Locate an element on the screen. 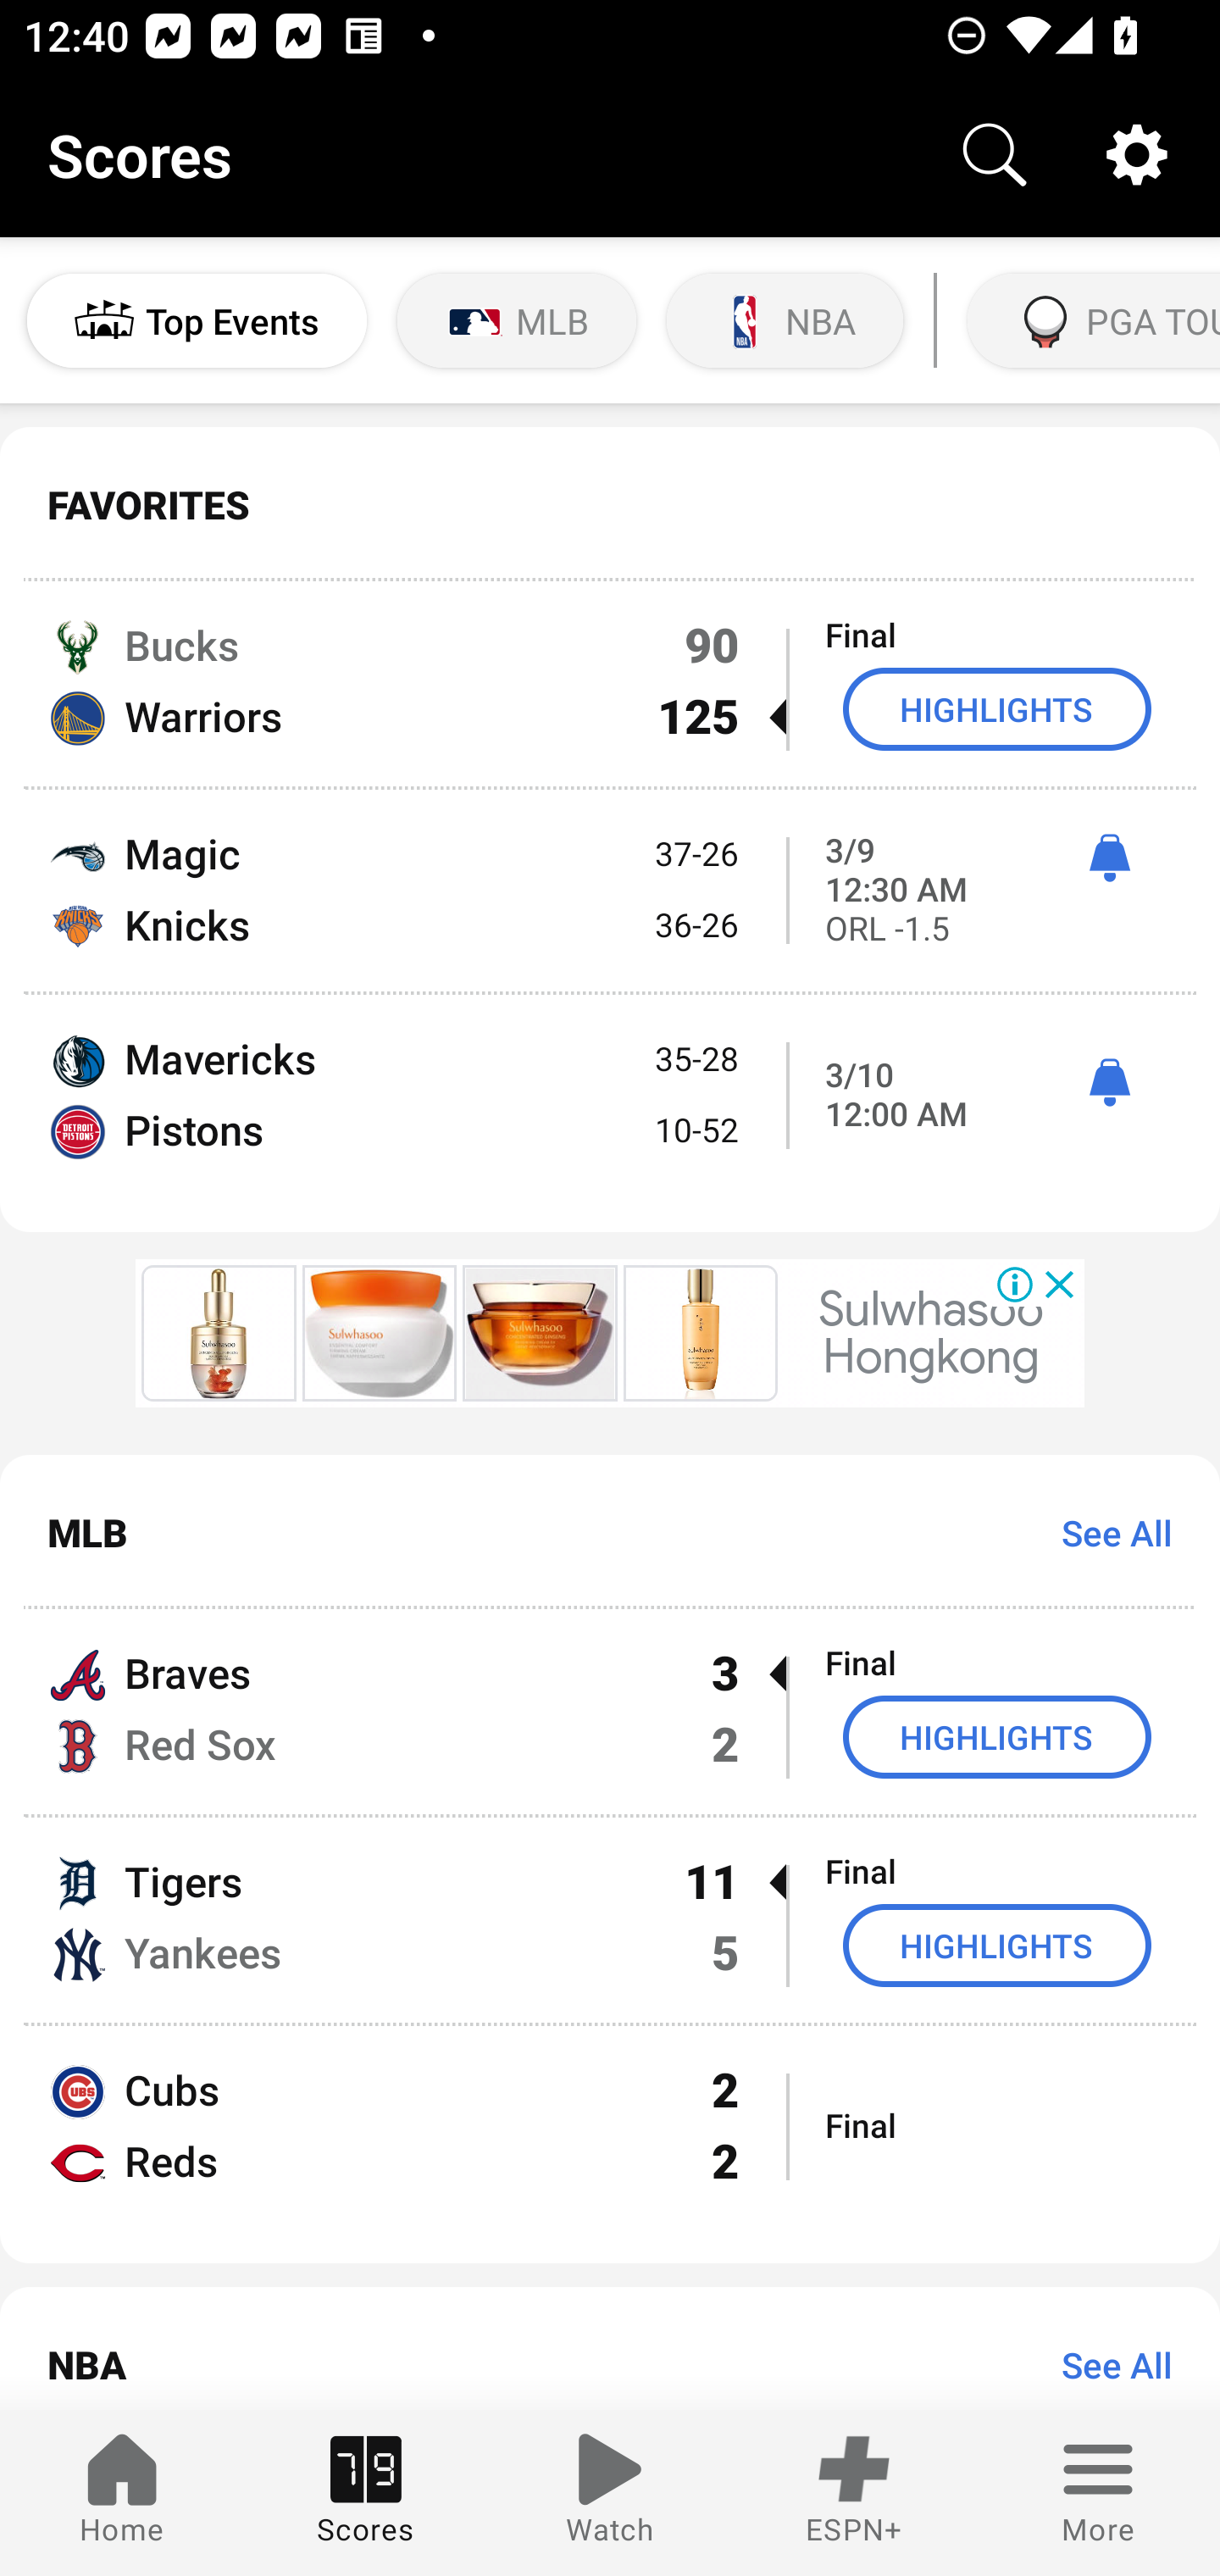  HIGHLIGHTS is located at coordinates (997, 1944).